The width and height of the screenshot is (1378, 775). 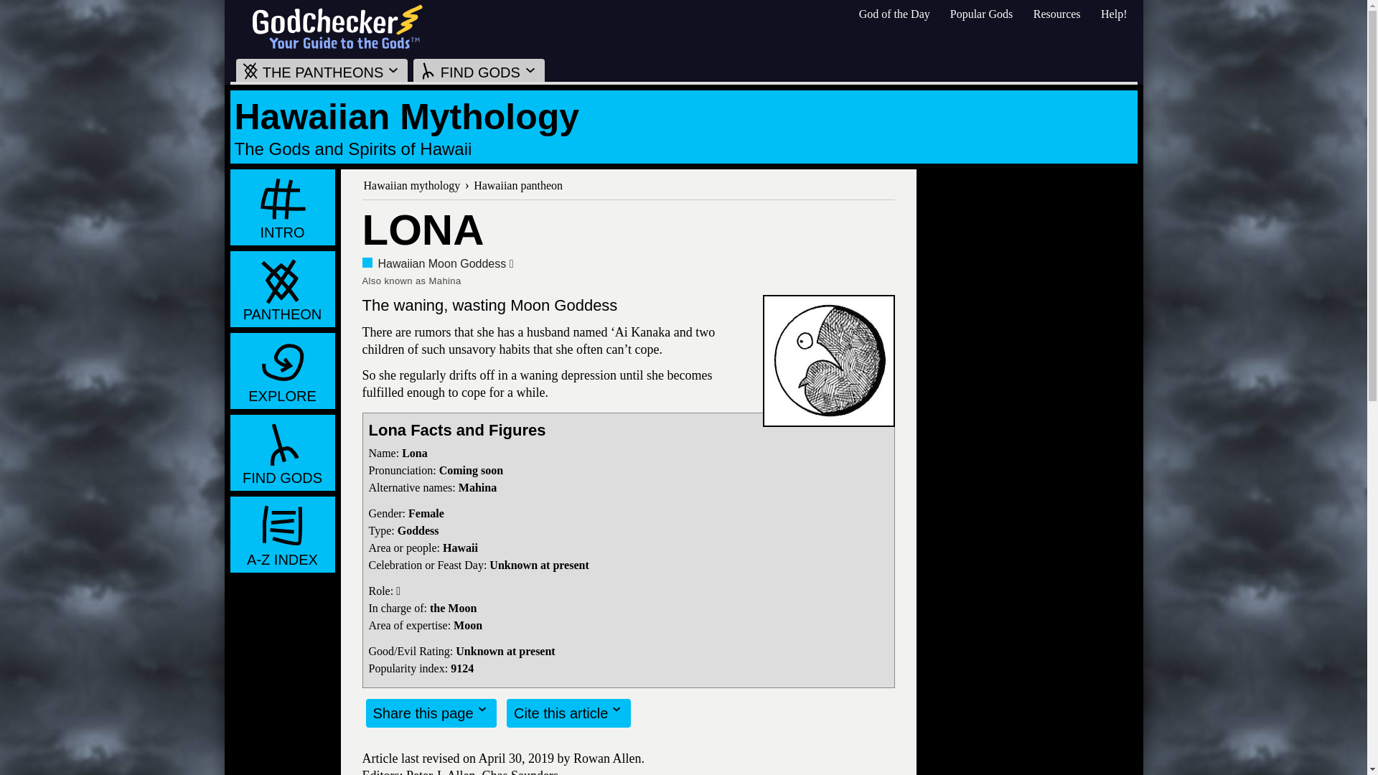 I want to click on Popular Gods, so click(x=982, y=14).